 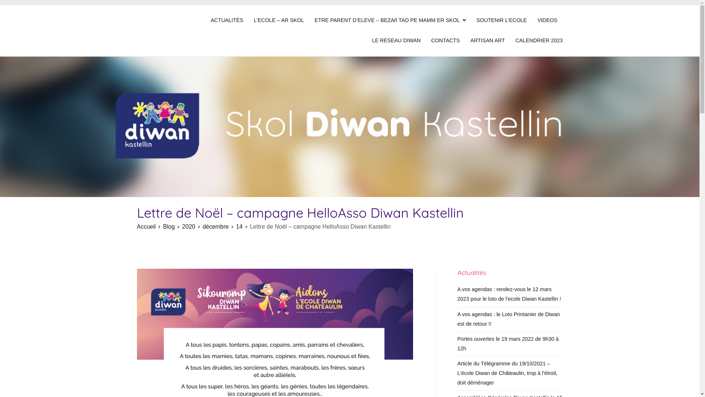 I want to click on CALENDRIER 2023, so click(x=539, y=41).